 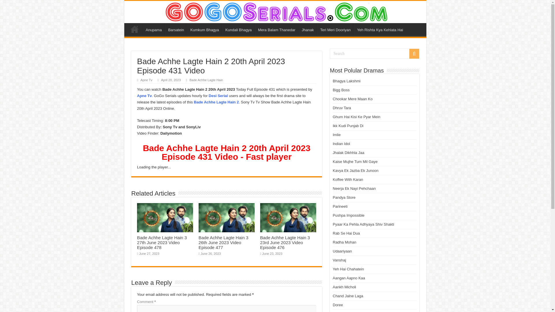 What do you see at coordinates (308, 29) in the screenshot?
I see `Jhanak` at bounding box center [308, 29].